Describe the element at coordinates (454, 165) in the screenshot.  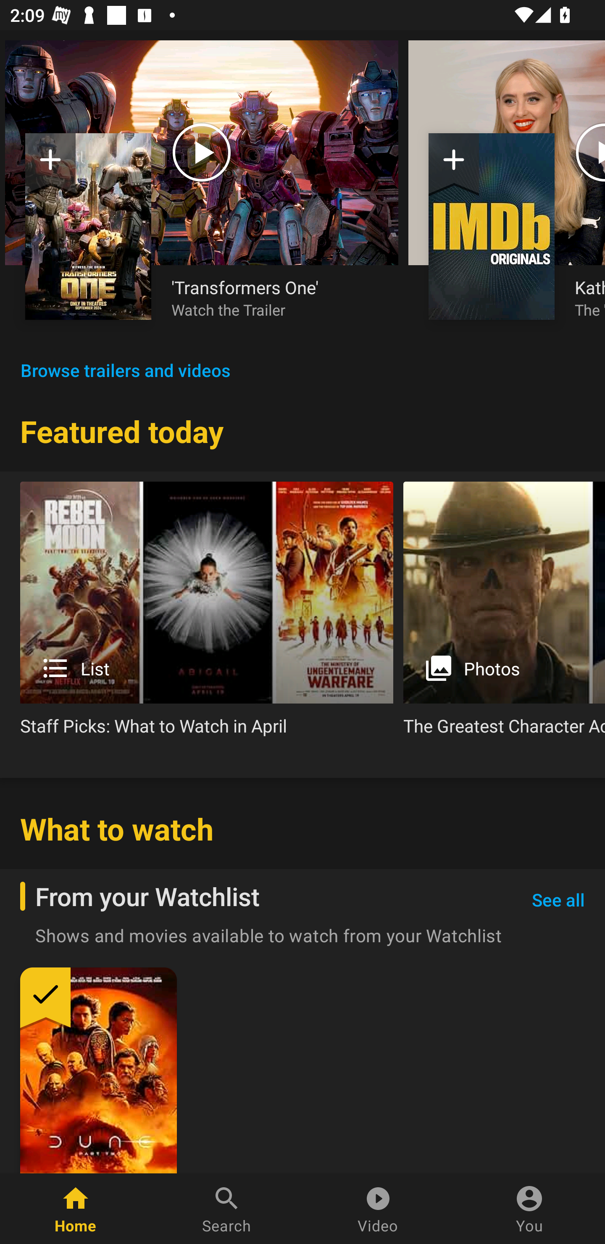
I see `Not in watchlist` at that location.